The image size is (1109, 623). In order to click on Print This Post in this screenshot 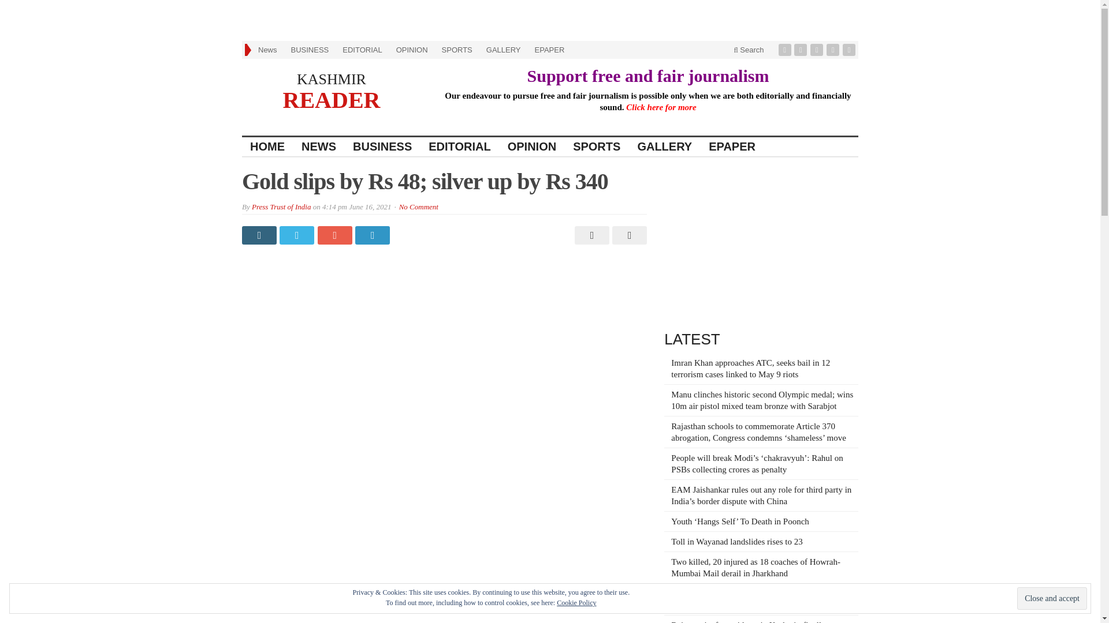, I will do `click(590, 235)`.